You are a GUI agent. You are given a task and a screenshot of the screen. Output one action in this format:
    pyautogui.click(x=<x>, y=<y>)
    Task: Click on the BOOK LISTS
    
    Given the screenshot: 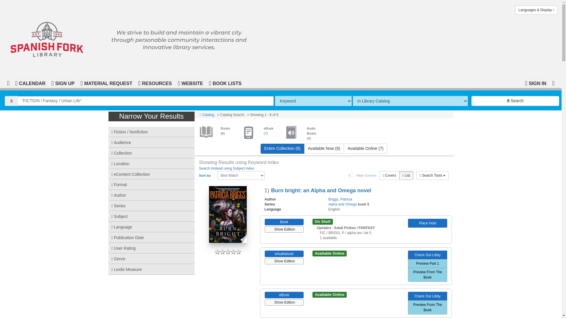 What is the action you would take?
    pyautogui.click(x=225, y=83)
    